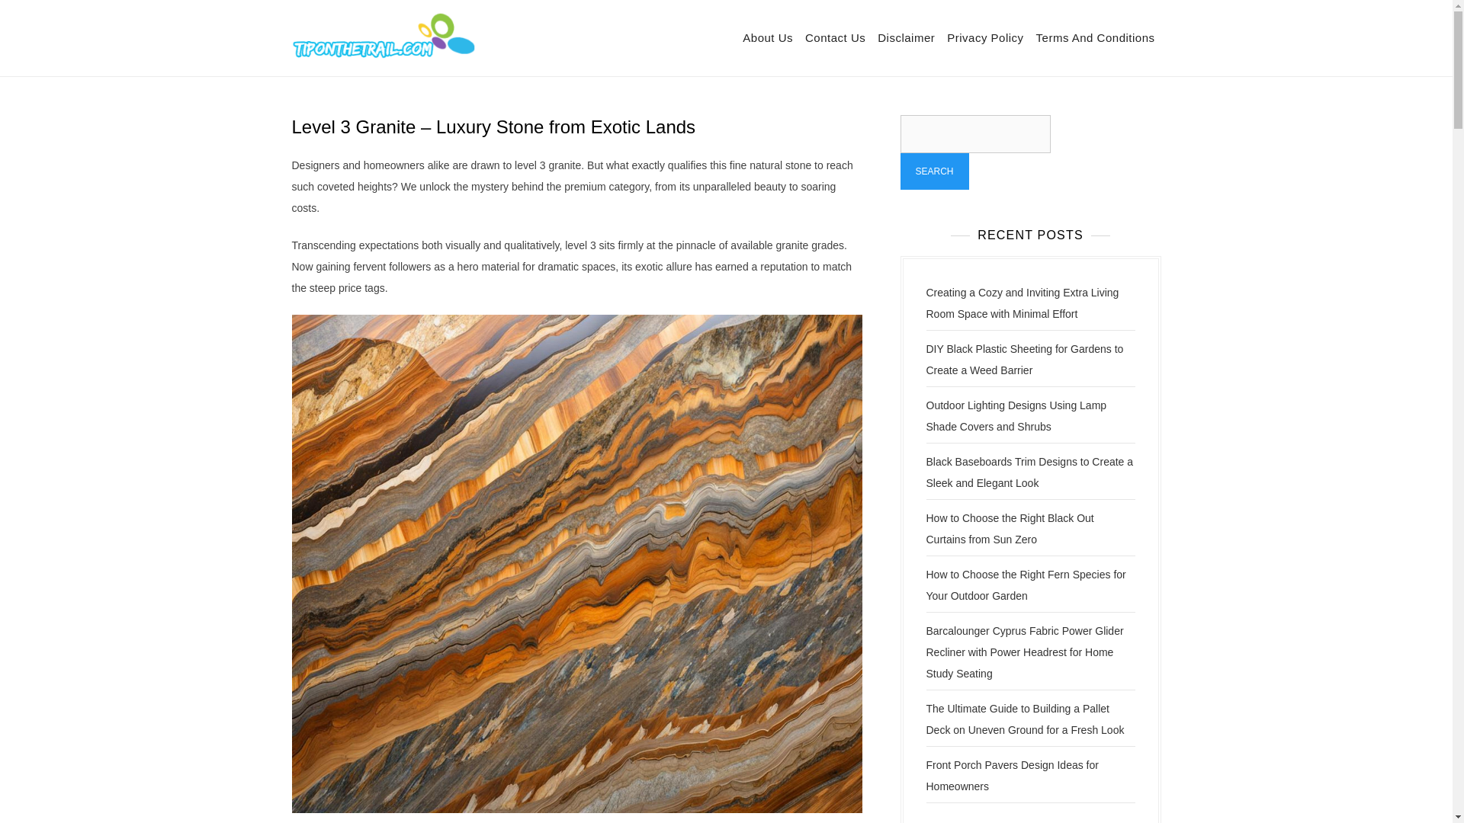 The image size is (1464, 823). What do you see at coordinates (835, 38) in the screenshot?
I see `Contact Us` at bounding box center [835, 38].